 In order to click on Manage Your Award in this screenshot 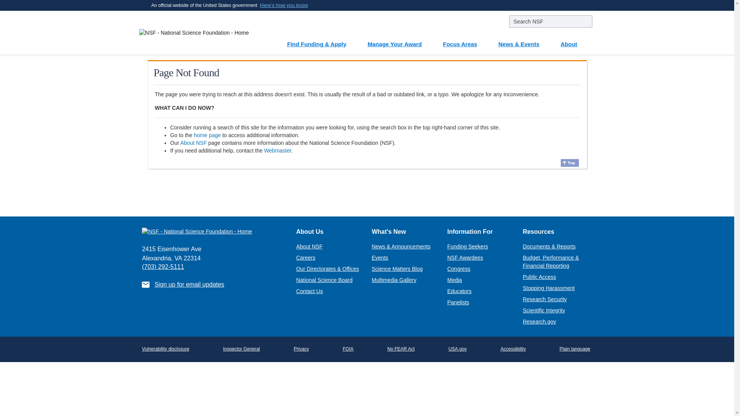, I will do `click(399, 41)`.